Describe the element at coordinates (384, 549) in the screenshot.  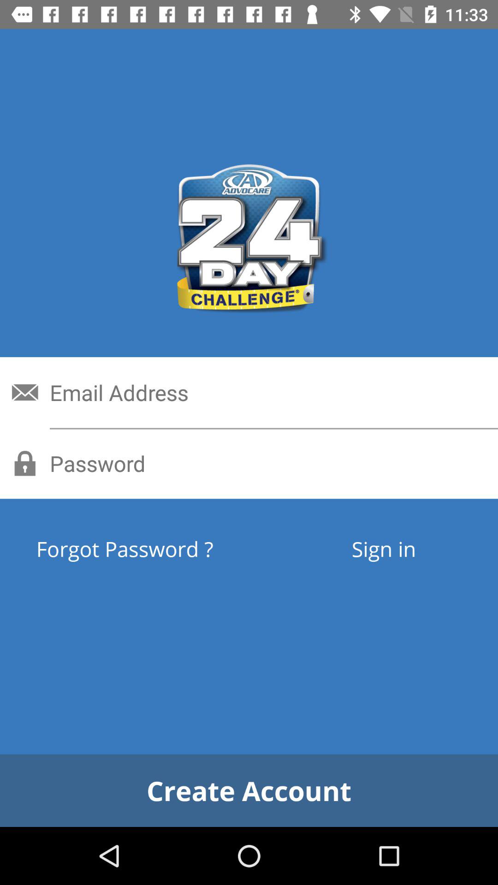
I see `click item to the right of the forgot password ? icon` at that location.